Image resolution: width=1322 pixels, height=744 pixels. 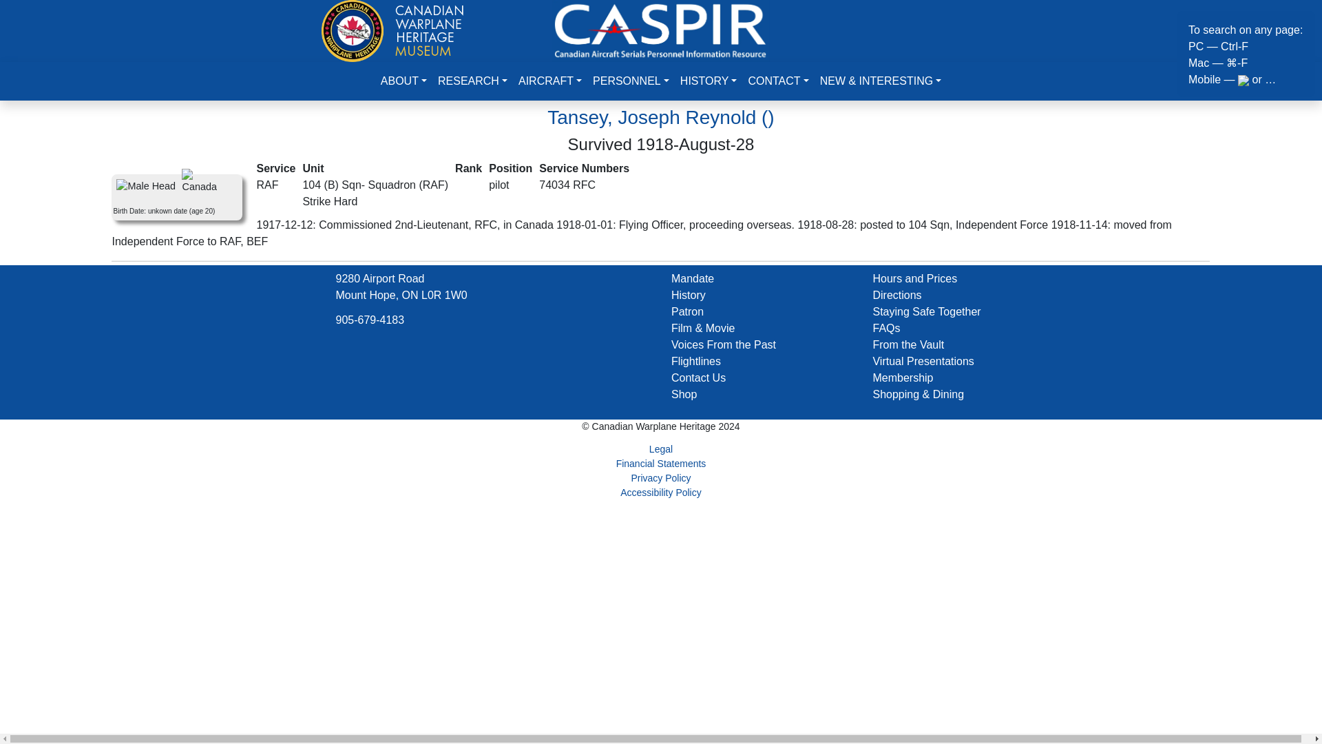 I want to click on Canada, so click(x=202, y=182).